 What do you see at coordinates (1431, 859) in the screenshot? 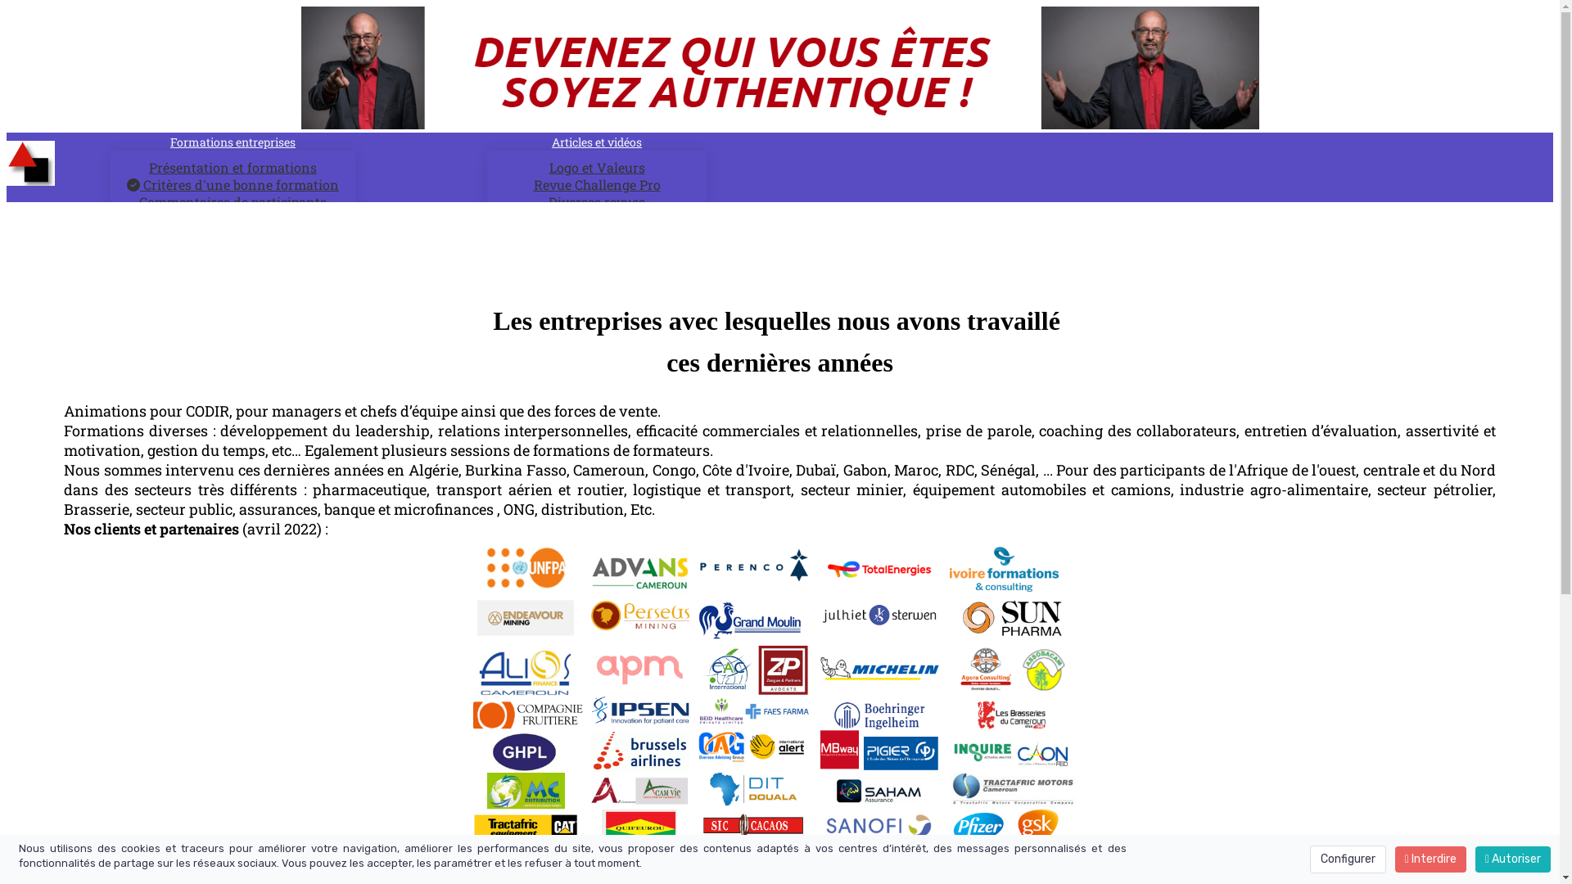
I see `Interdire` at bounding box center [1431, 859].